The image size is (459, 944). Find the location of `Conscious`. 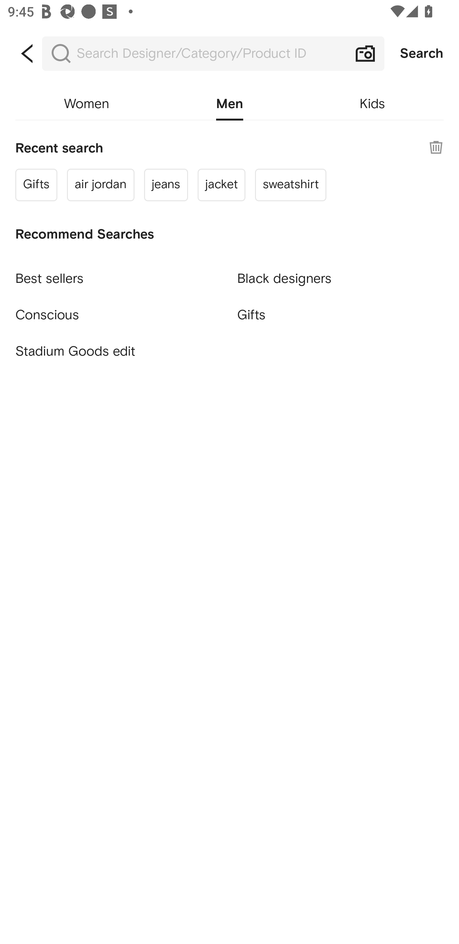

Conscious is located at coordinates (118, 310).